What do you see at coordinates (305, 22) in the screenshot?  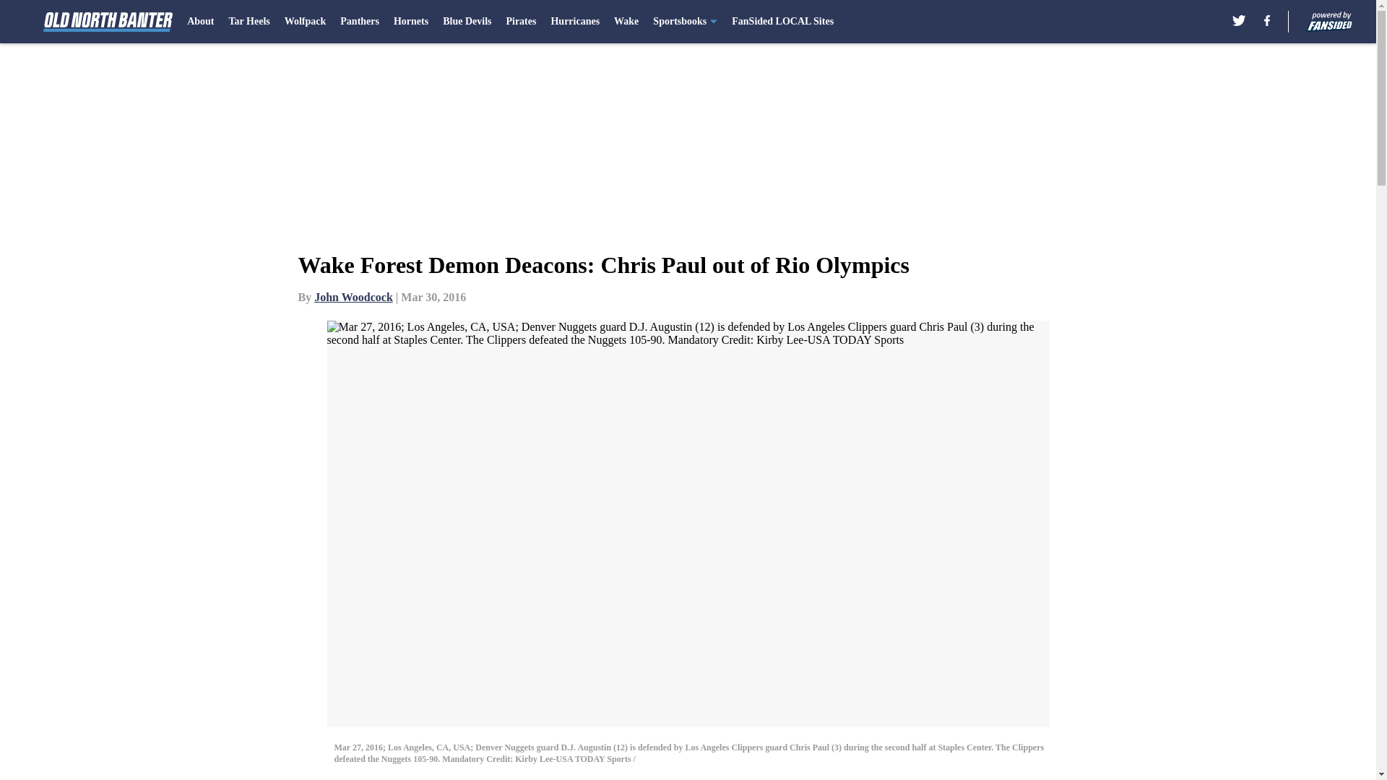 I see `Wolfpack` at bounding box center [305, 22].